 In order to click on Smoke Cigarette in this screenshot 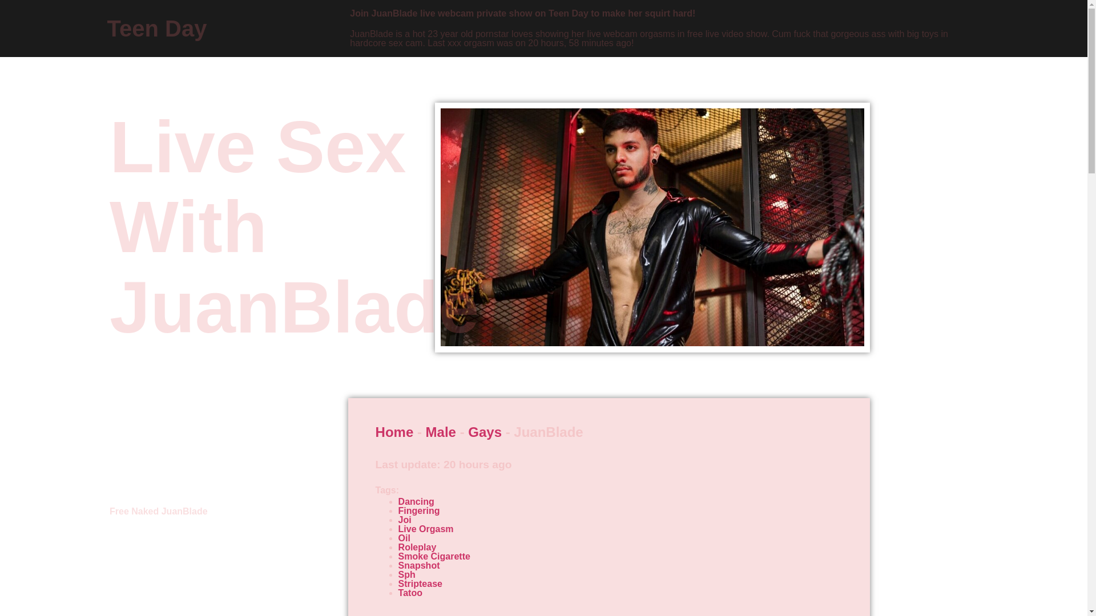, I will do `click(434, 556)`.